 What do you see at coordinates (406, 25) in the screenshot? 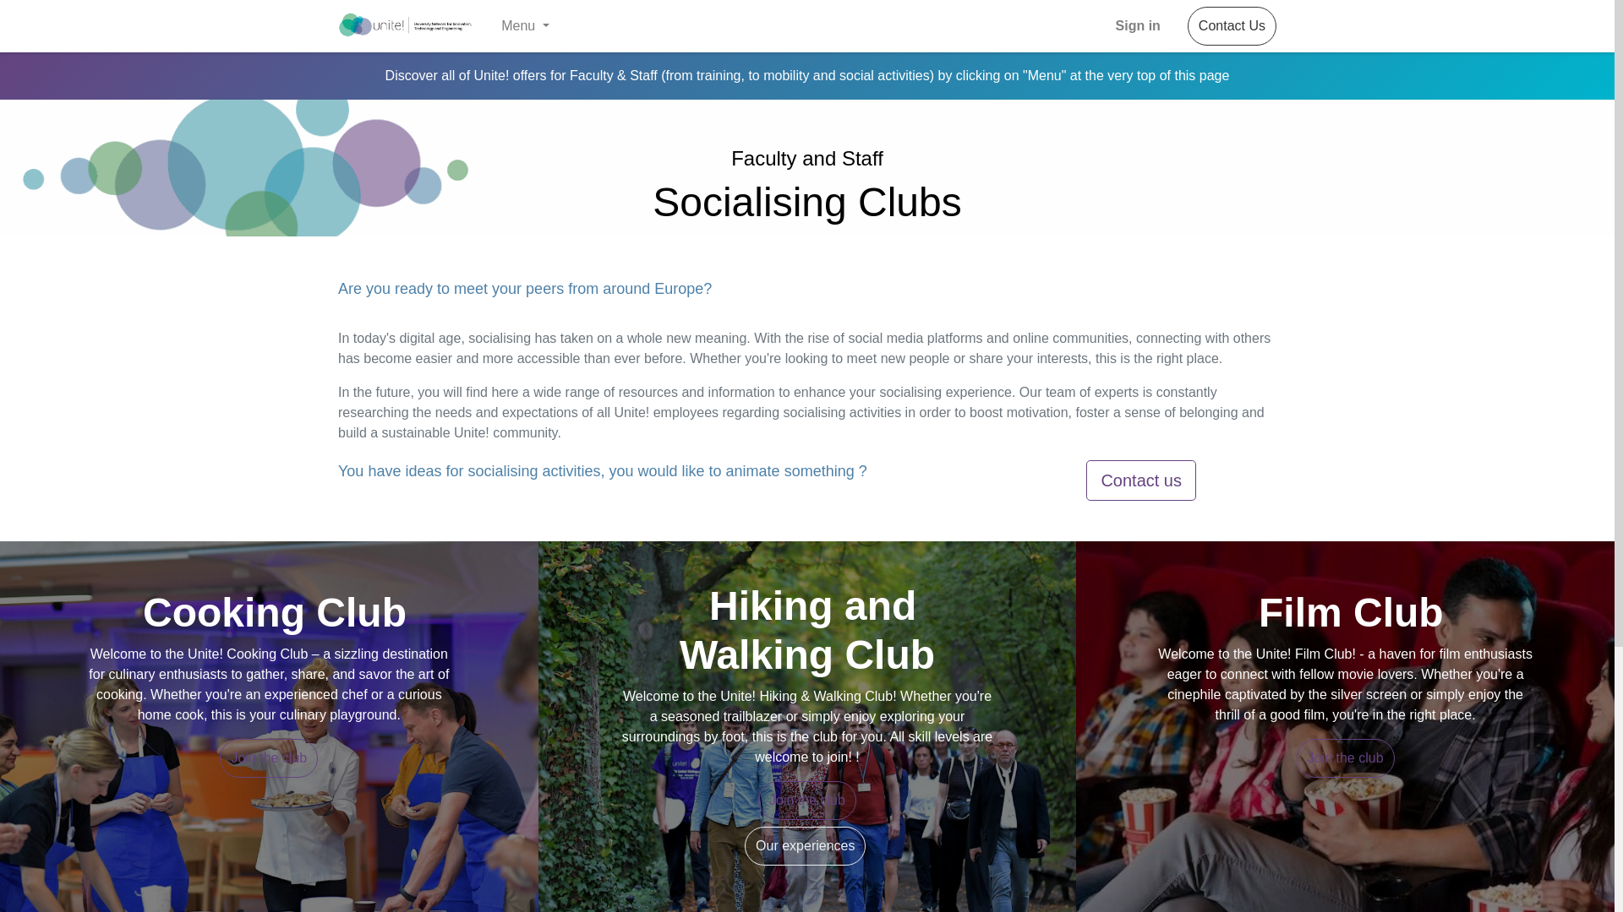
I see `Staff Hub Unite!` at bounding box center [406, 25].